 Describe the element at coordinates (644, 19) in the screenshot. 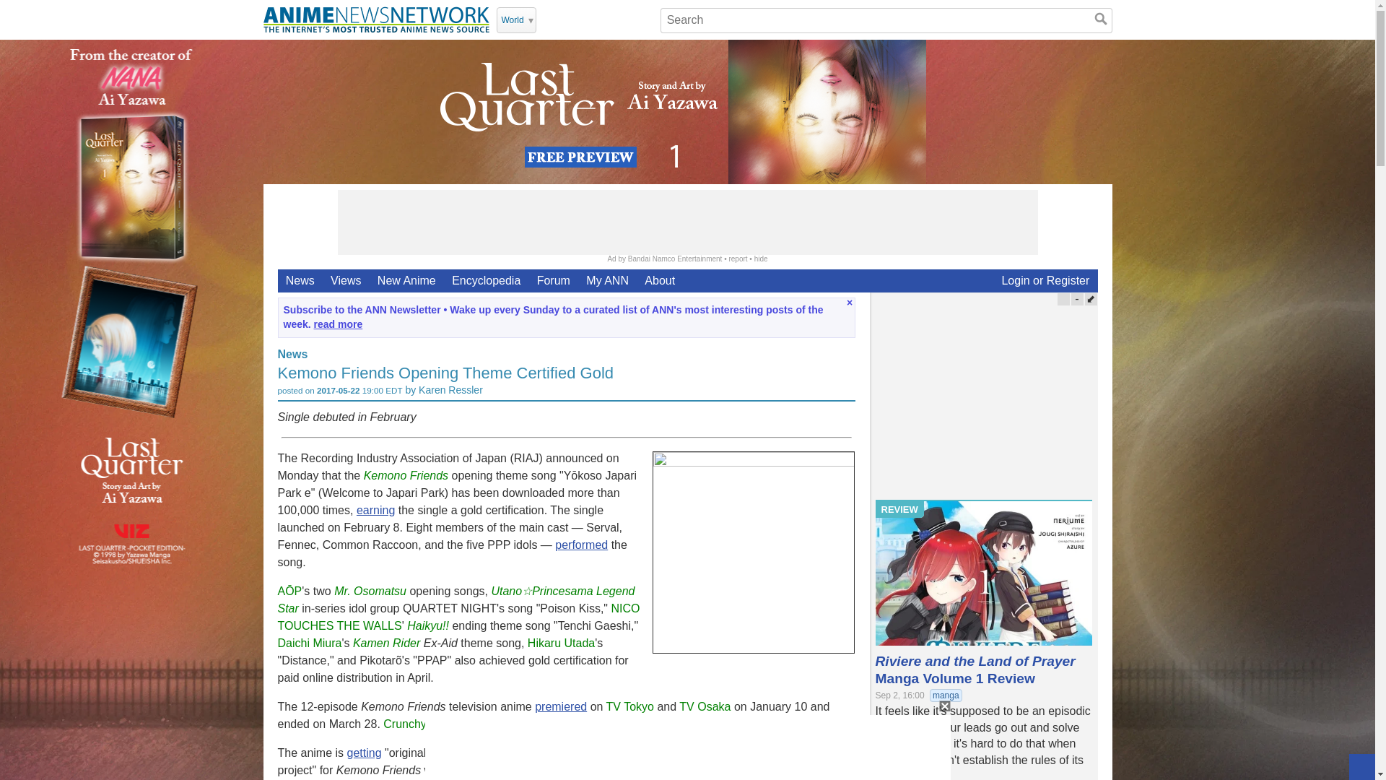

I see `Bluesky` at that location.